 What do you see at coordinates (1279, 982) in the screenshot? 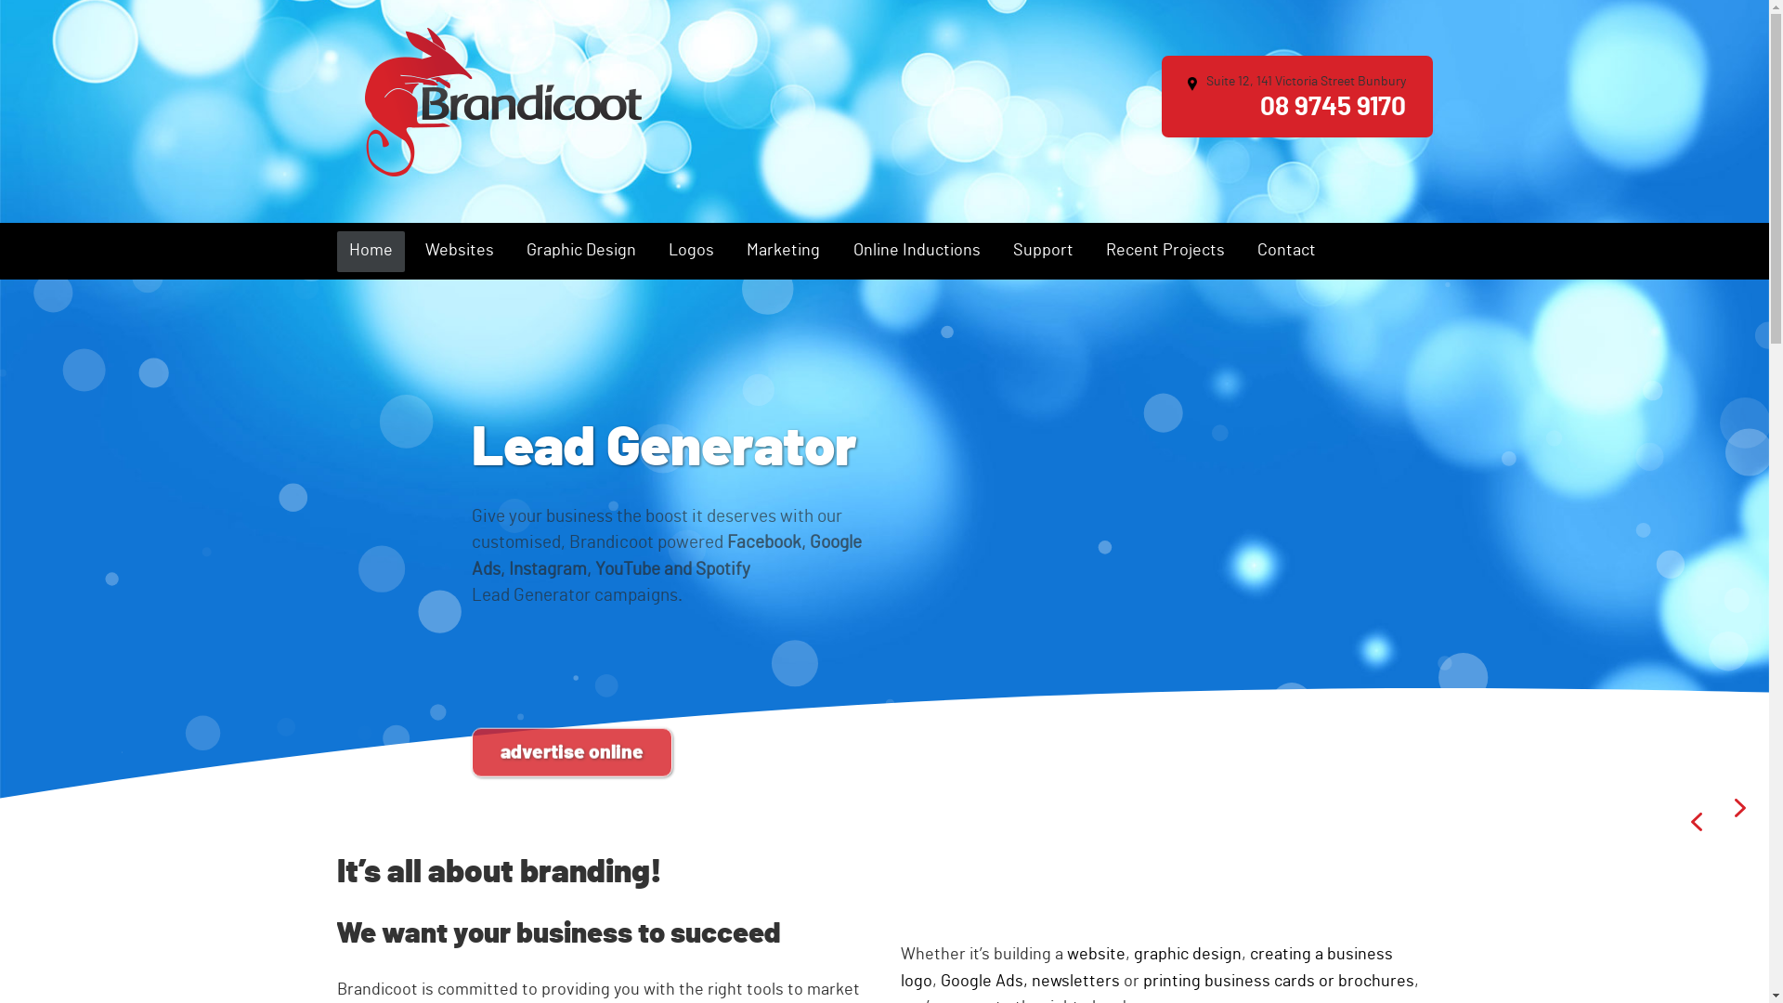
I see `printing business cards or brochures` at bounding box center [1279, 982].